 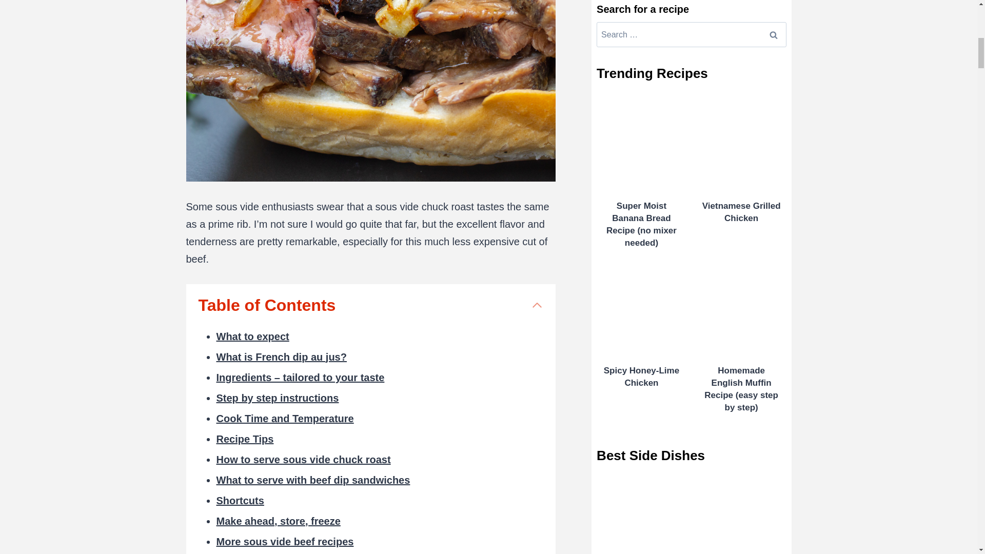 I want to click on What to serve with beef dip sandwiches, so click(x=313, y=480).